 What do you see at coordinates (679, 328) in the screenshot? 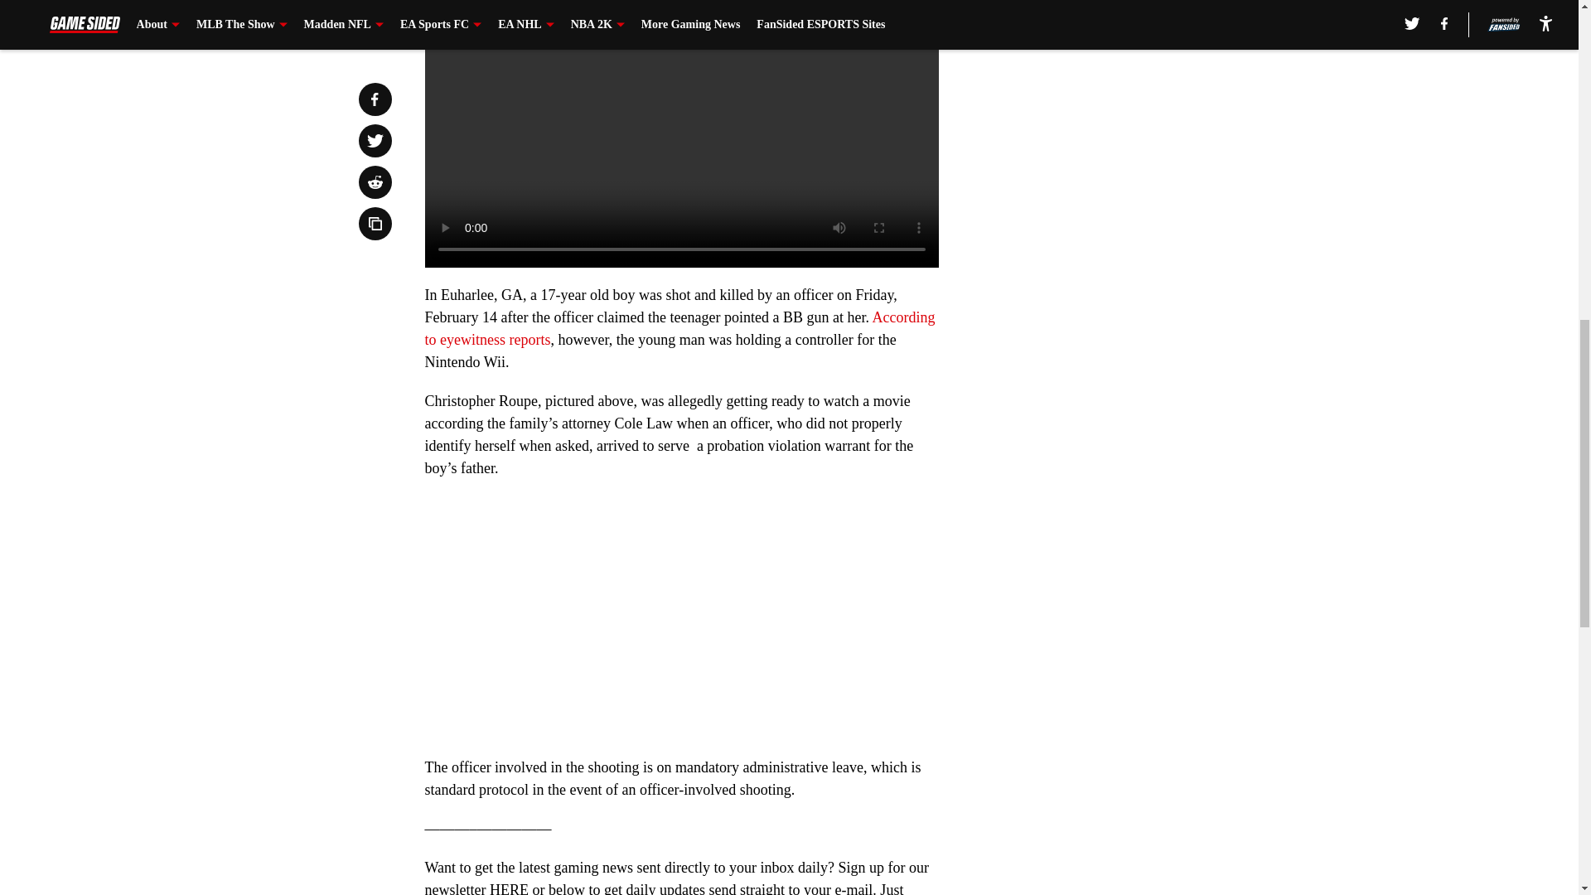
I see `According to eyewitness reports` at bounding box center [679, 328].